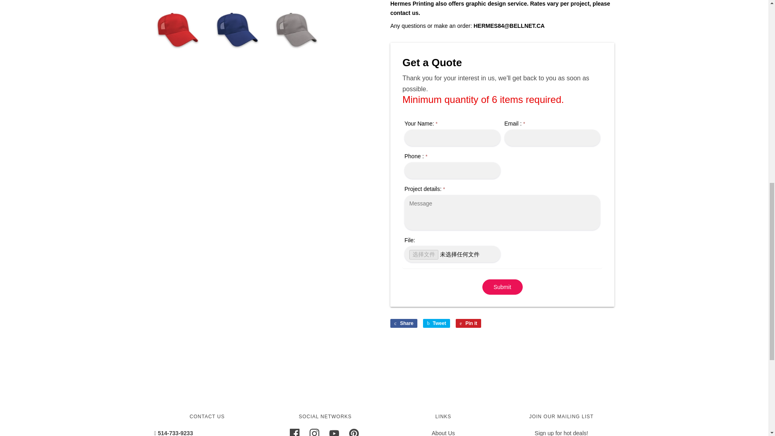  Describe the element at coordinates (295, 432) in the screenshot. I see `Facebook icon` at that location.